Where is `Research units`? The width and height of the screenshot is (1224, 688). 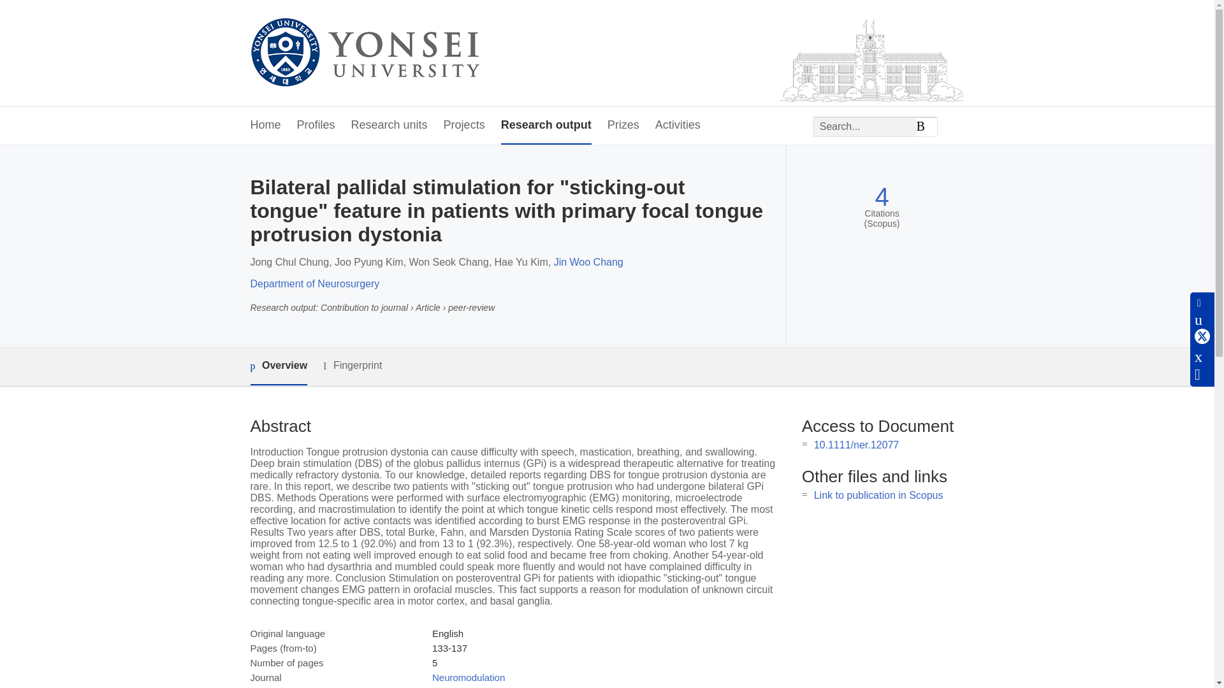
Research units is located at coordinates (389, 125).